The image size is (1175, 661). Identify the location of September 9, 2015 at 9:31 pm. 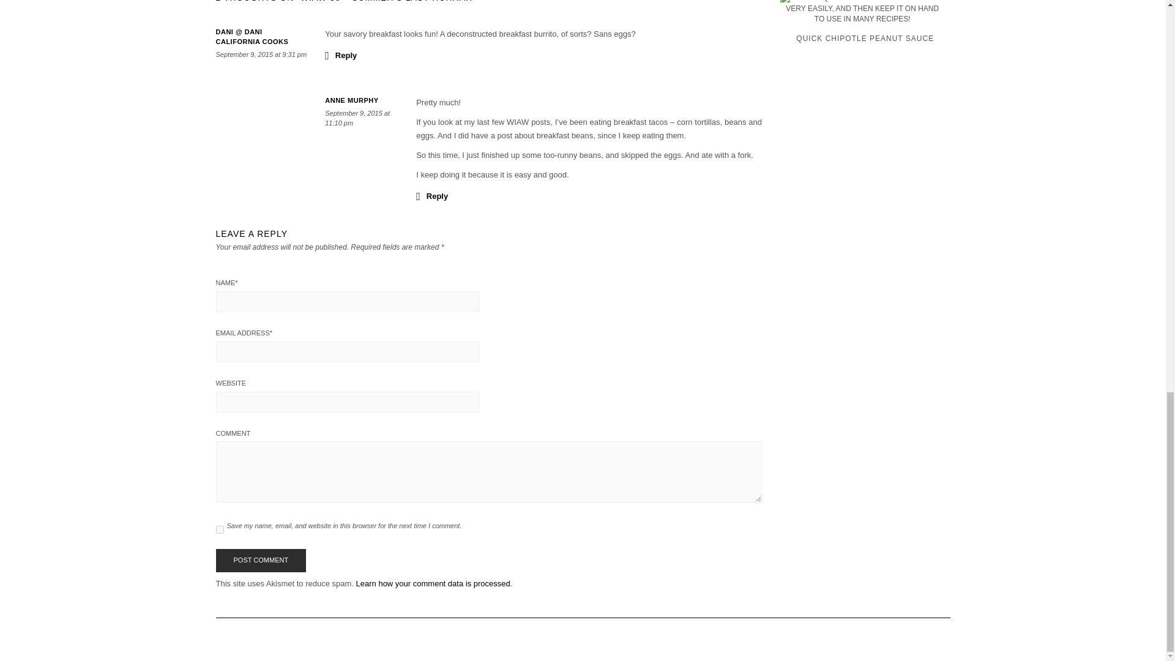
(261, 54).